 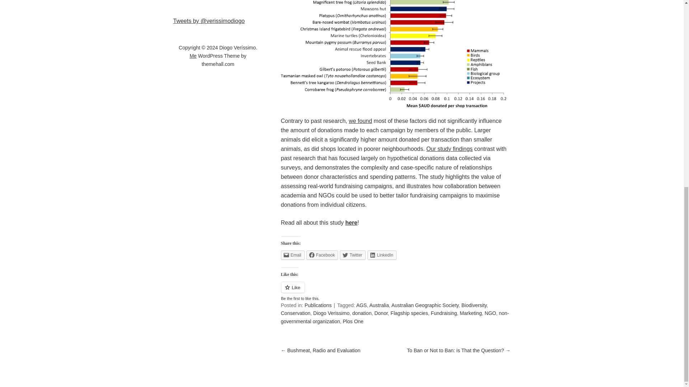 What do you see at coordinates (379, 305) in the screenshot?
I see `Australia` at bounding box center [379, 305].